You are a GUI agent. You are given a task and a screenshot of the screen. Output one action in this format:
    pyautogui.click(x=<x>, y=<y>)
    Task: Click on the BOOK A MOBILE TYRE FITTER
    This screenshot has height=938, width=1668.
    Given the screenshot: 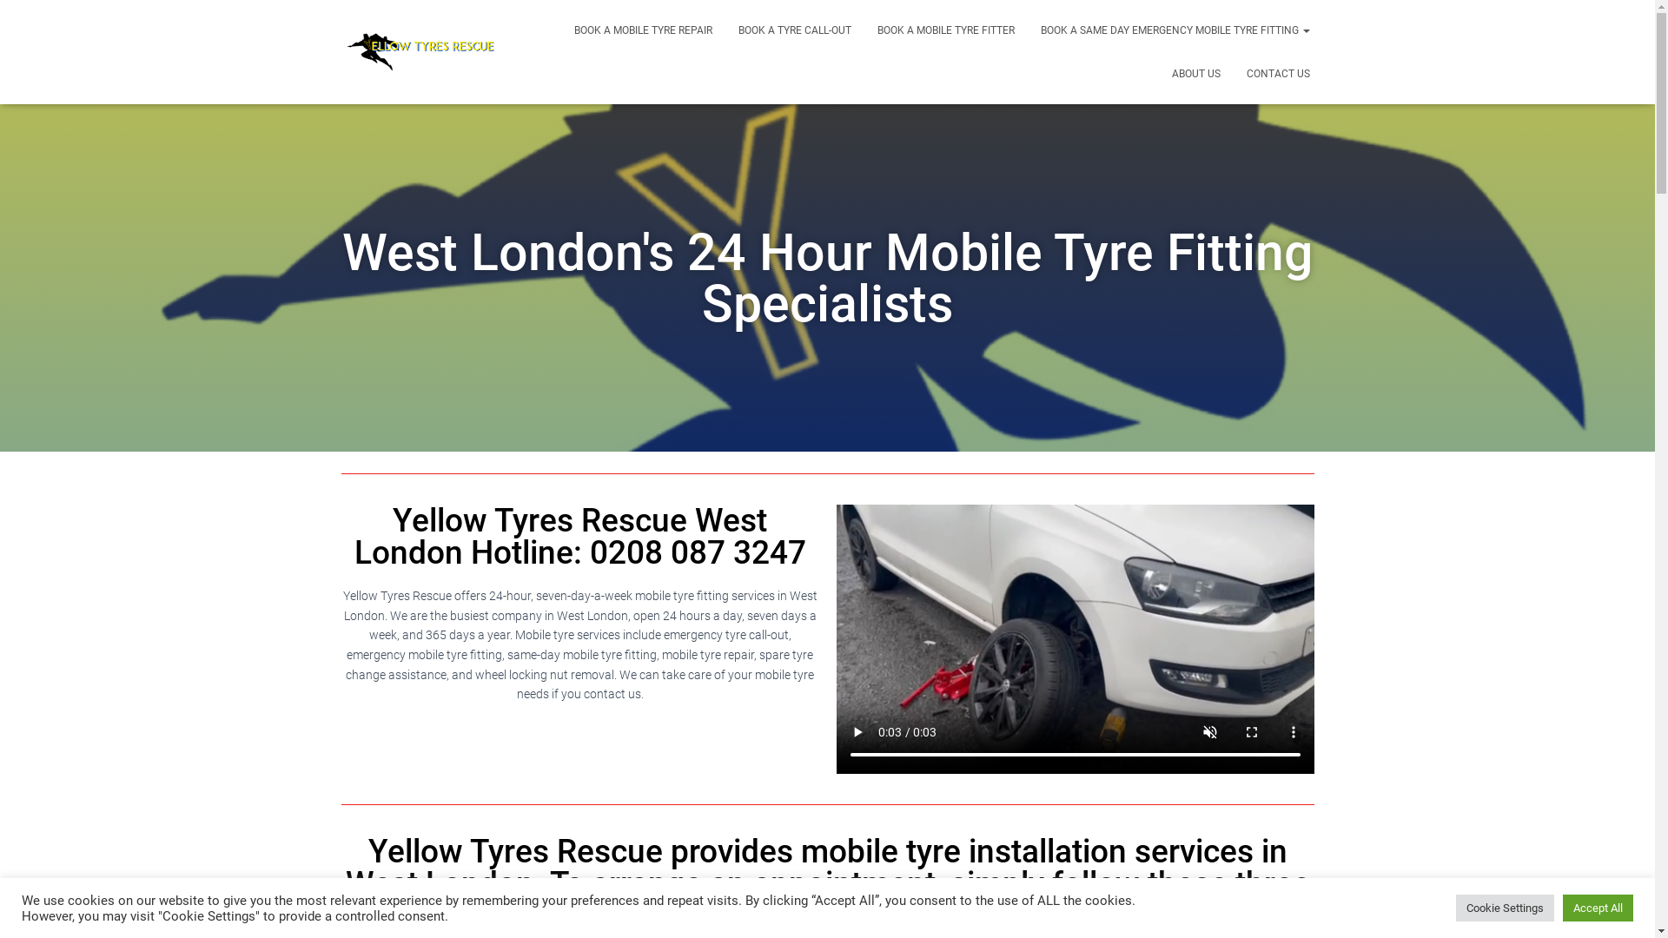 What is the action you would take?
    pyautogui.click(x=945, y=30)
    